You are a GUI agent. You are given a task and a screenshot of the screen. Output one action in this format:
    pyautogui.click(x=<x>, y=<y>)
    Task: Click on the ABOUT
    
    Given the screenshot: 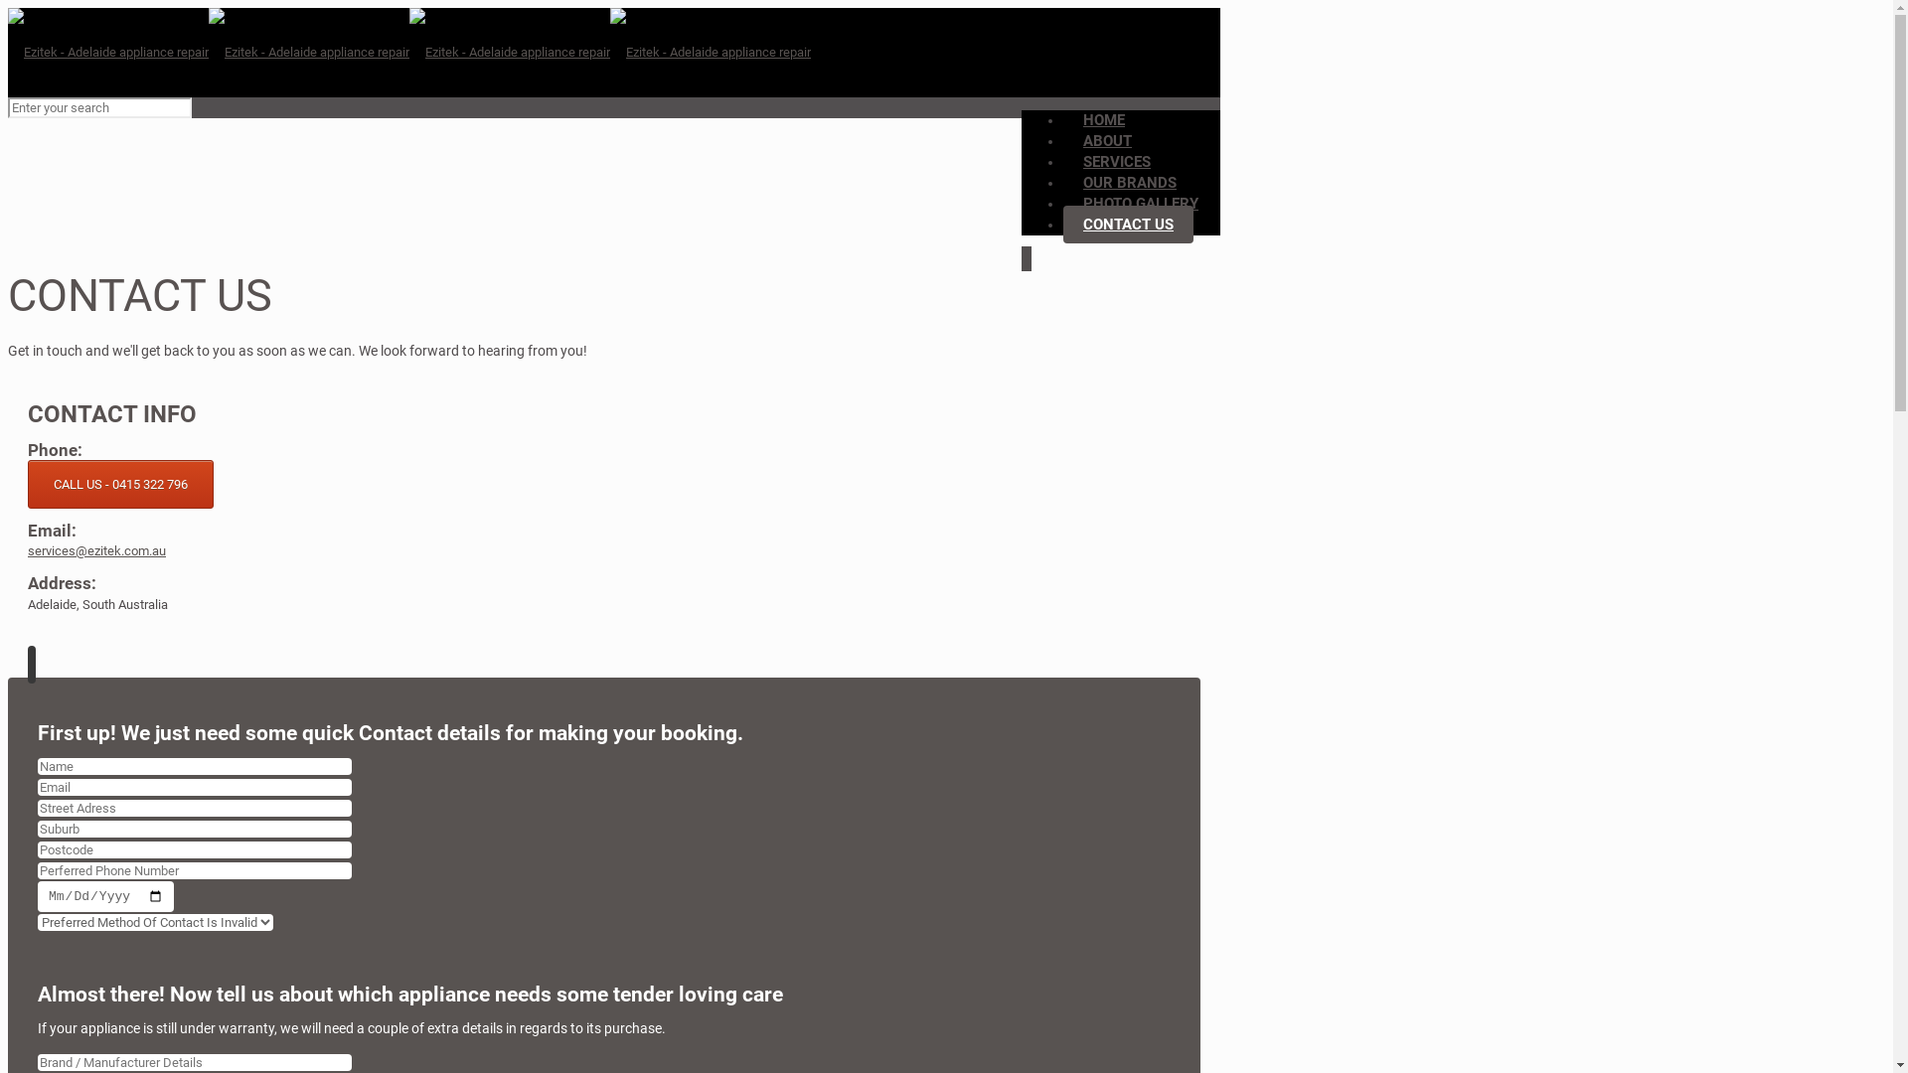 What is the action you would take?
    pyautogui.click(x=1107, y=141)
    